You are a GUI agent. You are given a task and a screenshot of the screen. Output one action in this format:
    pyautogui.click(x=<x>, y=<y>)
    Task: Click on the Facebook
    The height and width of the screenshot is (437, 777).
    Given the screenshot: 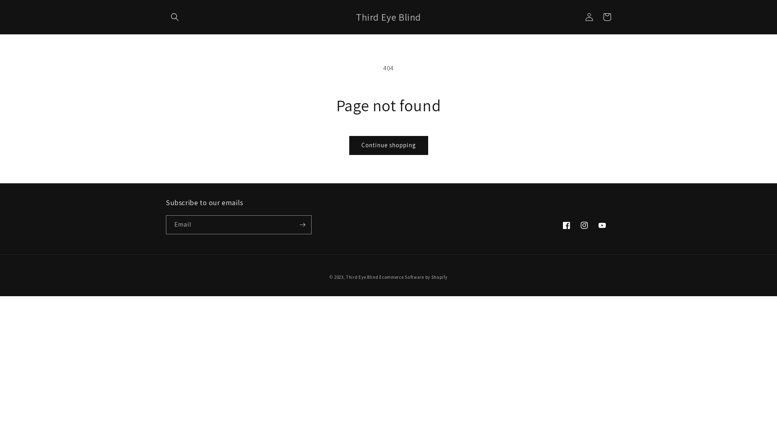 What is the action you would take?
    pyautogui.click(x=567, y=225)
    